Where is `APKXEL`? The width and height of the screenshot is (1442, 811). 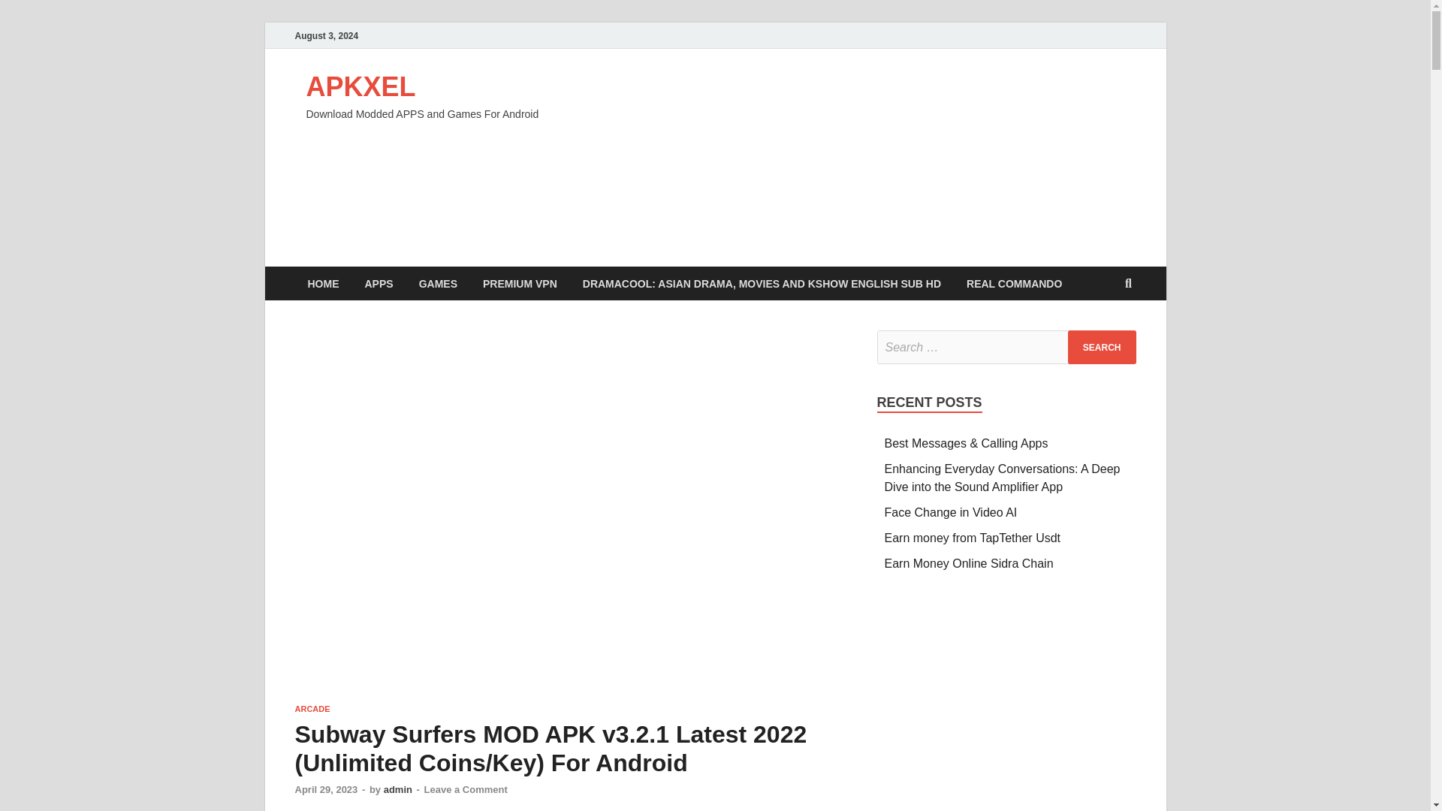 APKXEL is located at coordinates (360, 87).